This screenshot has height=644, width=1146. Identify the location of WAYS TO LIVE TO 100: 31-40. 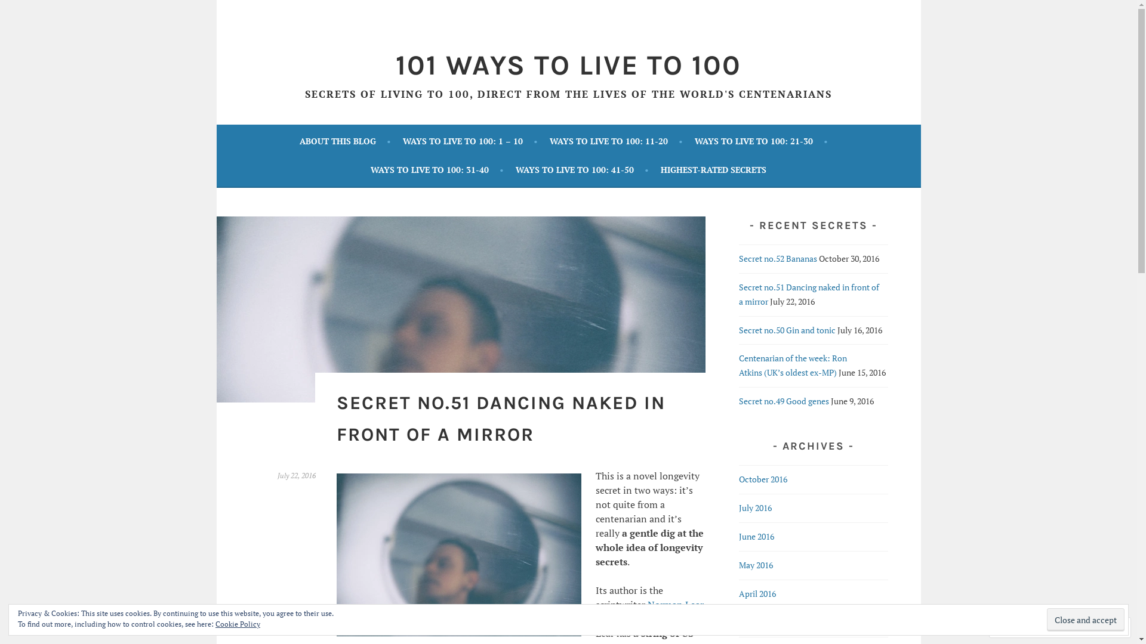
(437, 170).